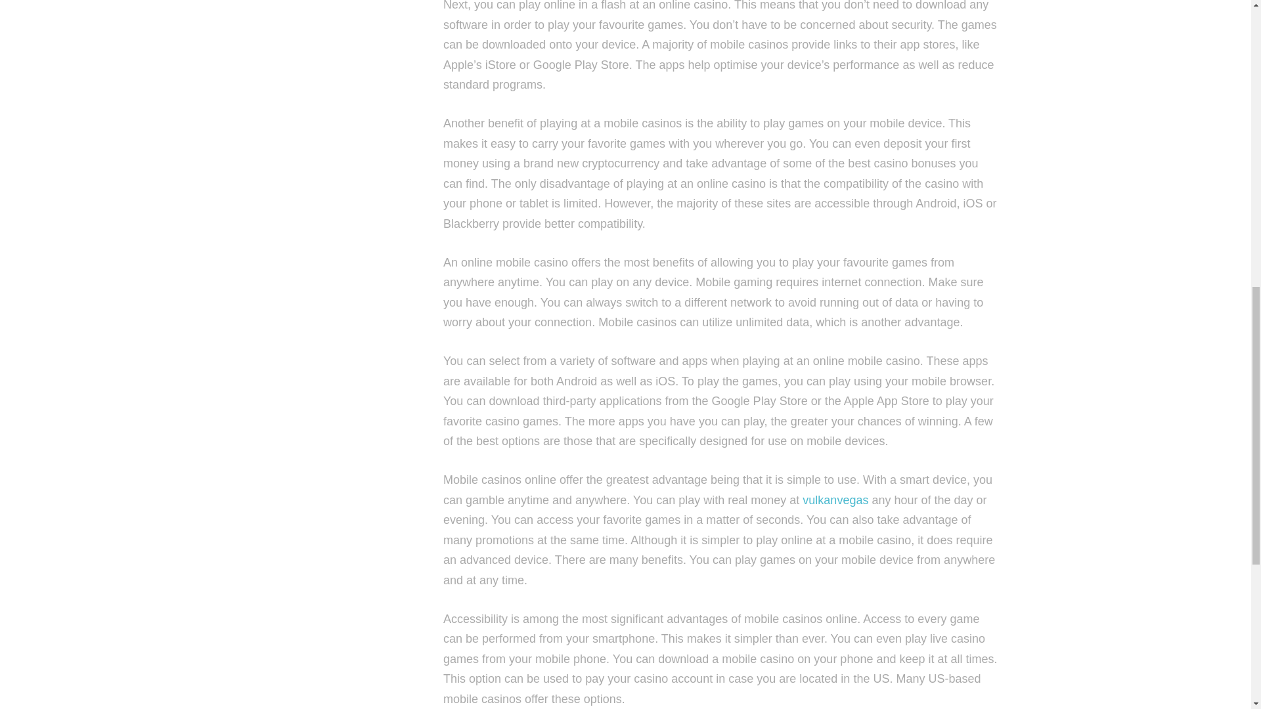 The height and width of the screenshot is (709, 1261). Describe the element at coordinates (835, 500) in the screenshot. I see `vulkanvegas` at that location.